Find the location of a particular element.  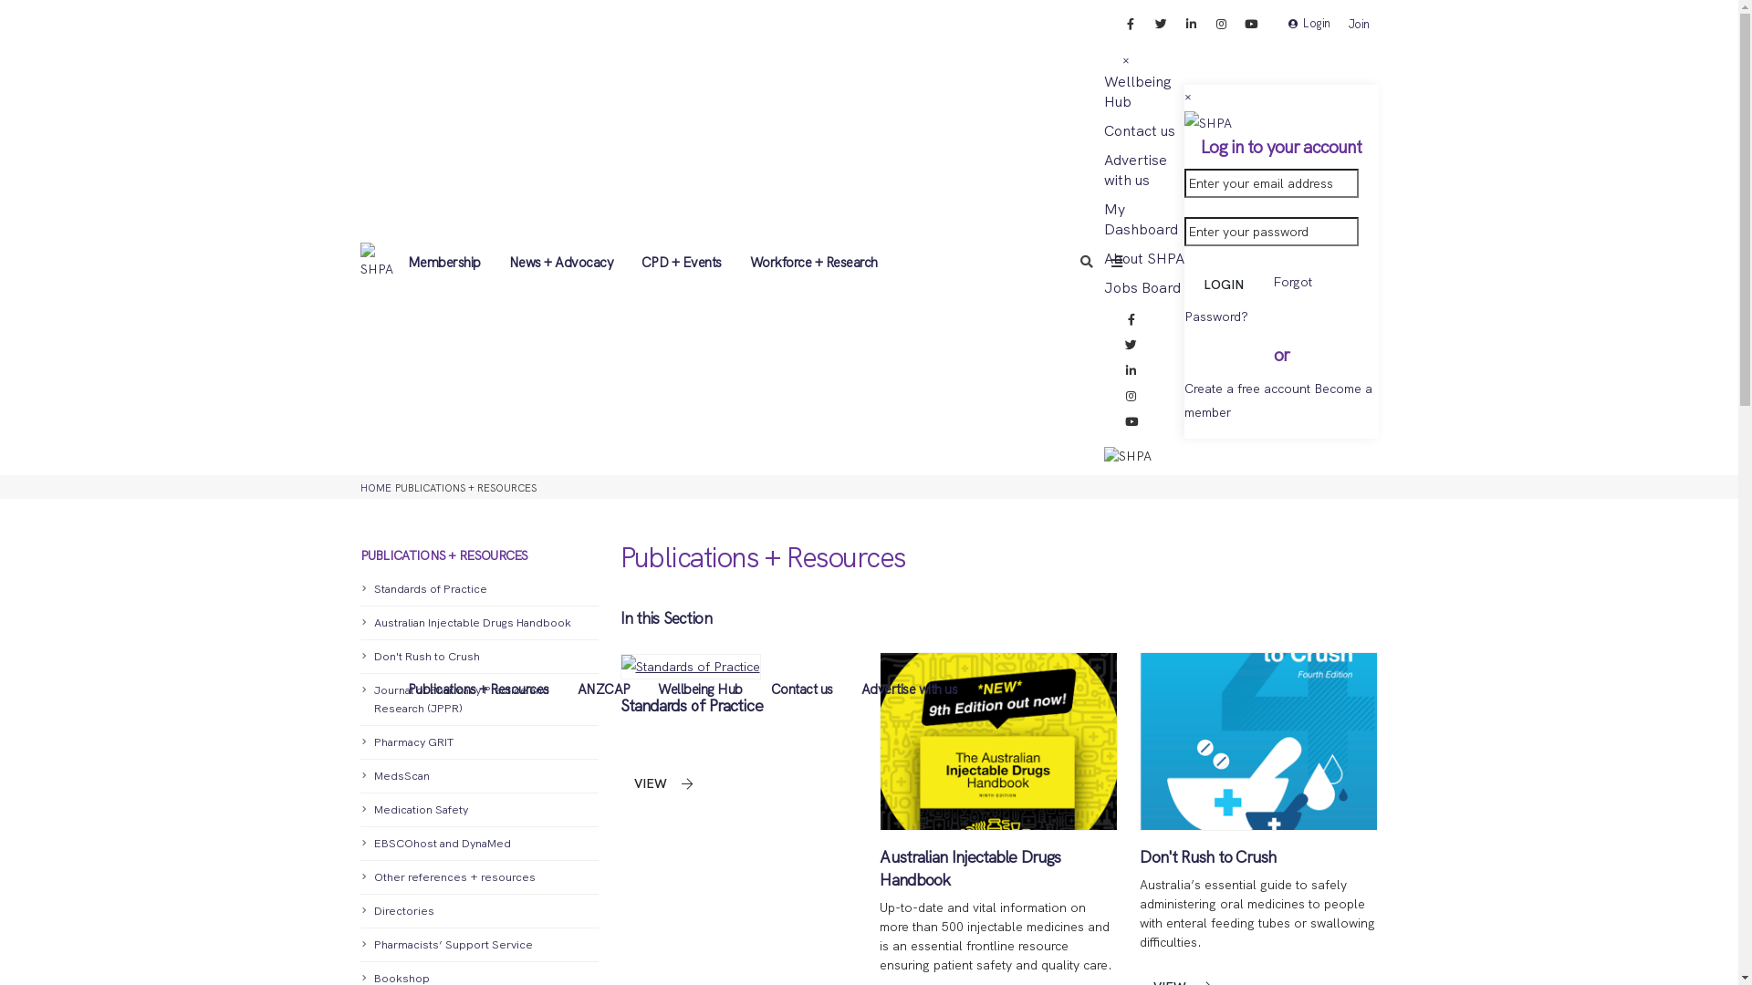

My Dashboard is located at coordinates (1141, 219).